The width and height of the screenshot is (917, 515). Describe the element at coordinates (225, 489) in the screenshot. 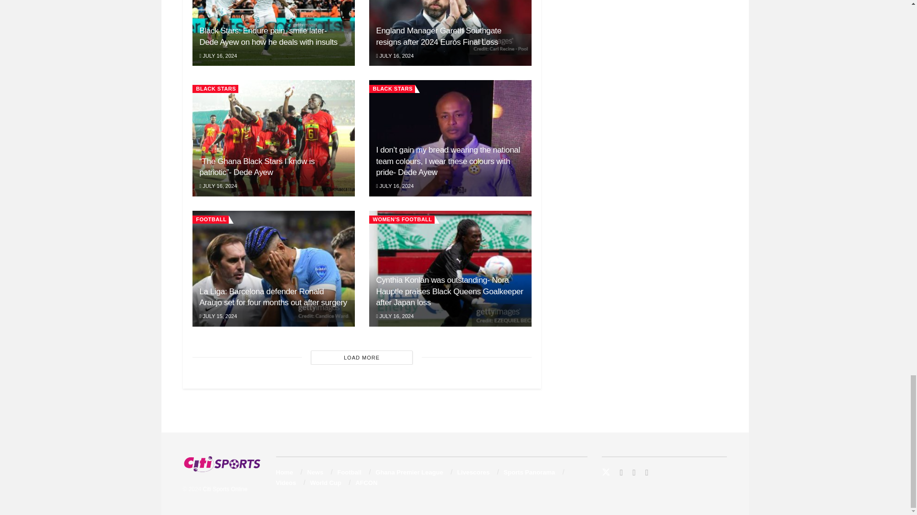

I see `Citi Sports Online` at that location.